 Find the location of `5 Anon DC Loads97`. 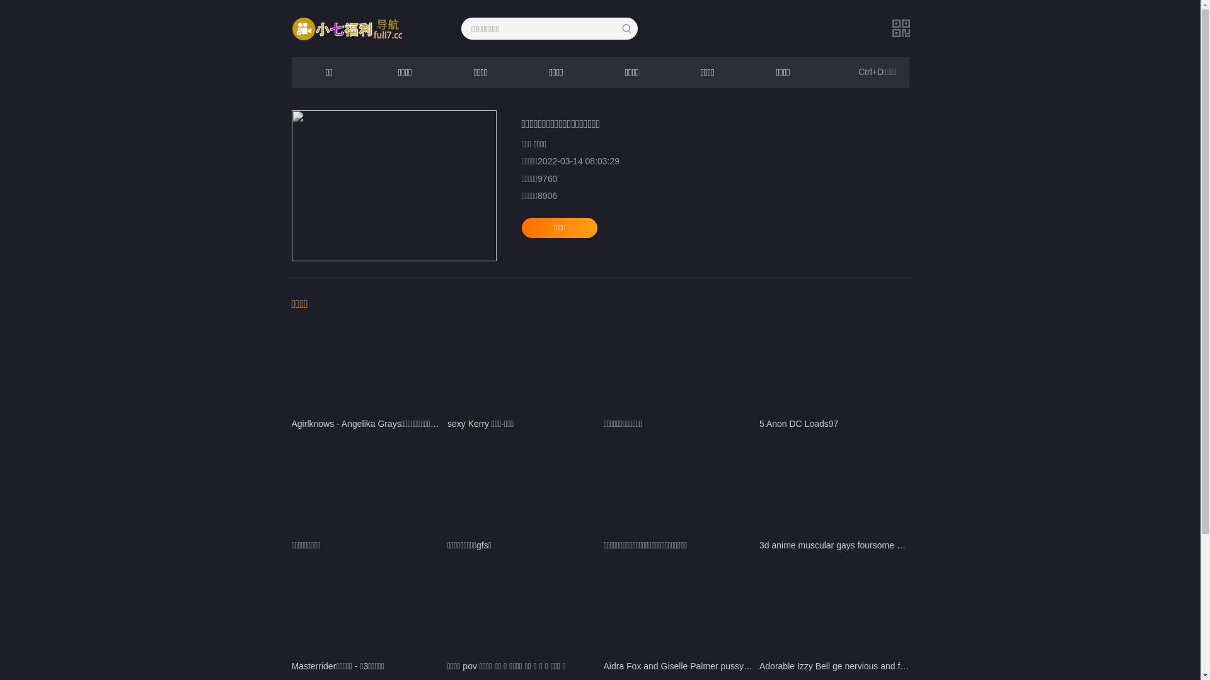

5 Anon DC Loads97 is located at coordinates (834, 366).